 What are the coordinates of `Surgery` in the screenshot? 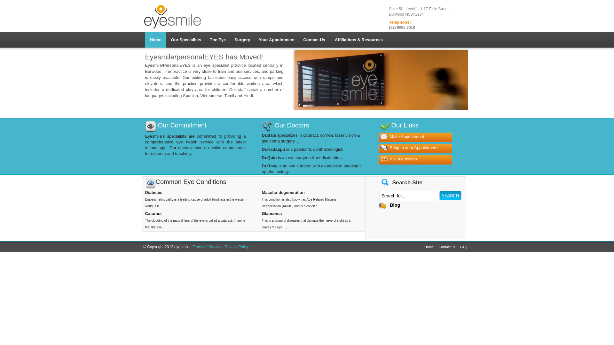 It's located at (242, 40).